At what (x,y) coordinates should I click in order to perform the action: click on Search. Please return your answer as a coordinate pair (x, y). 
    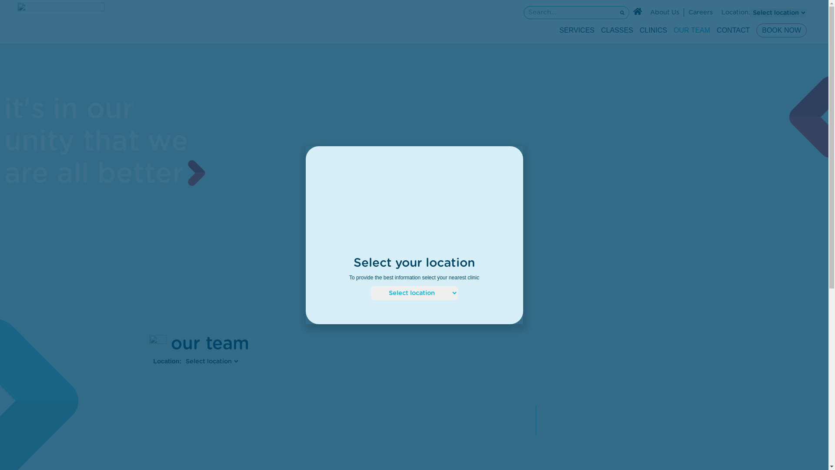
    Looking at the image, I should click on (622, 13).